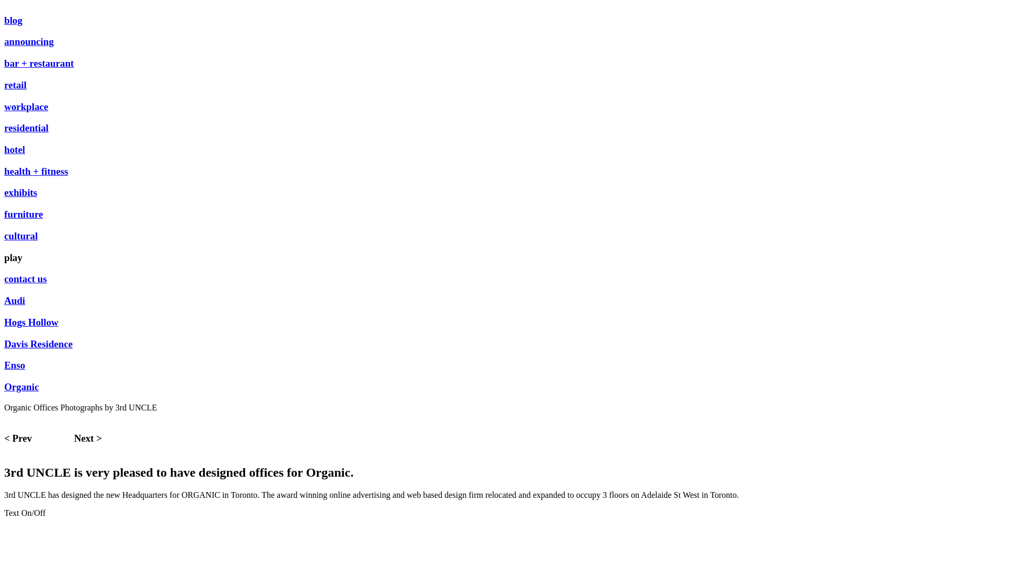 This screenshot has height=572, width=1016. I want to click on furniture, so click(23, 214).